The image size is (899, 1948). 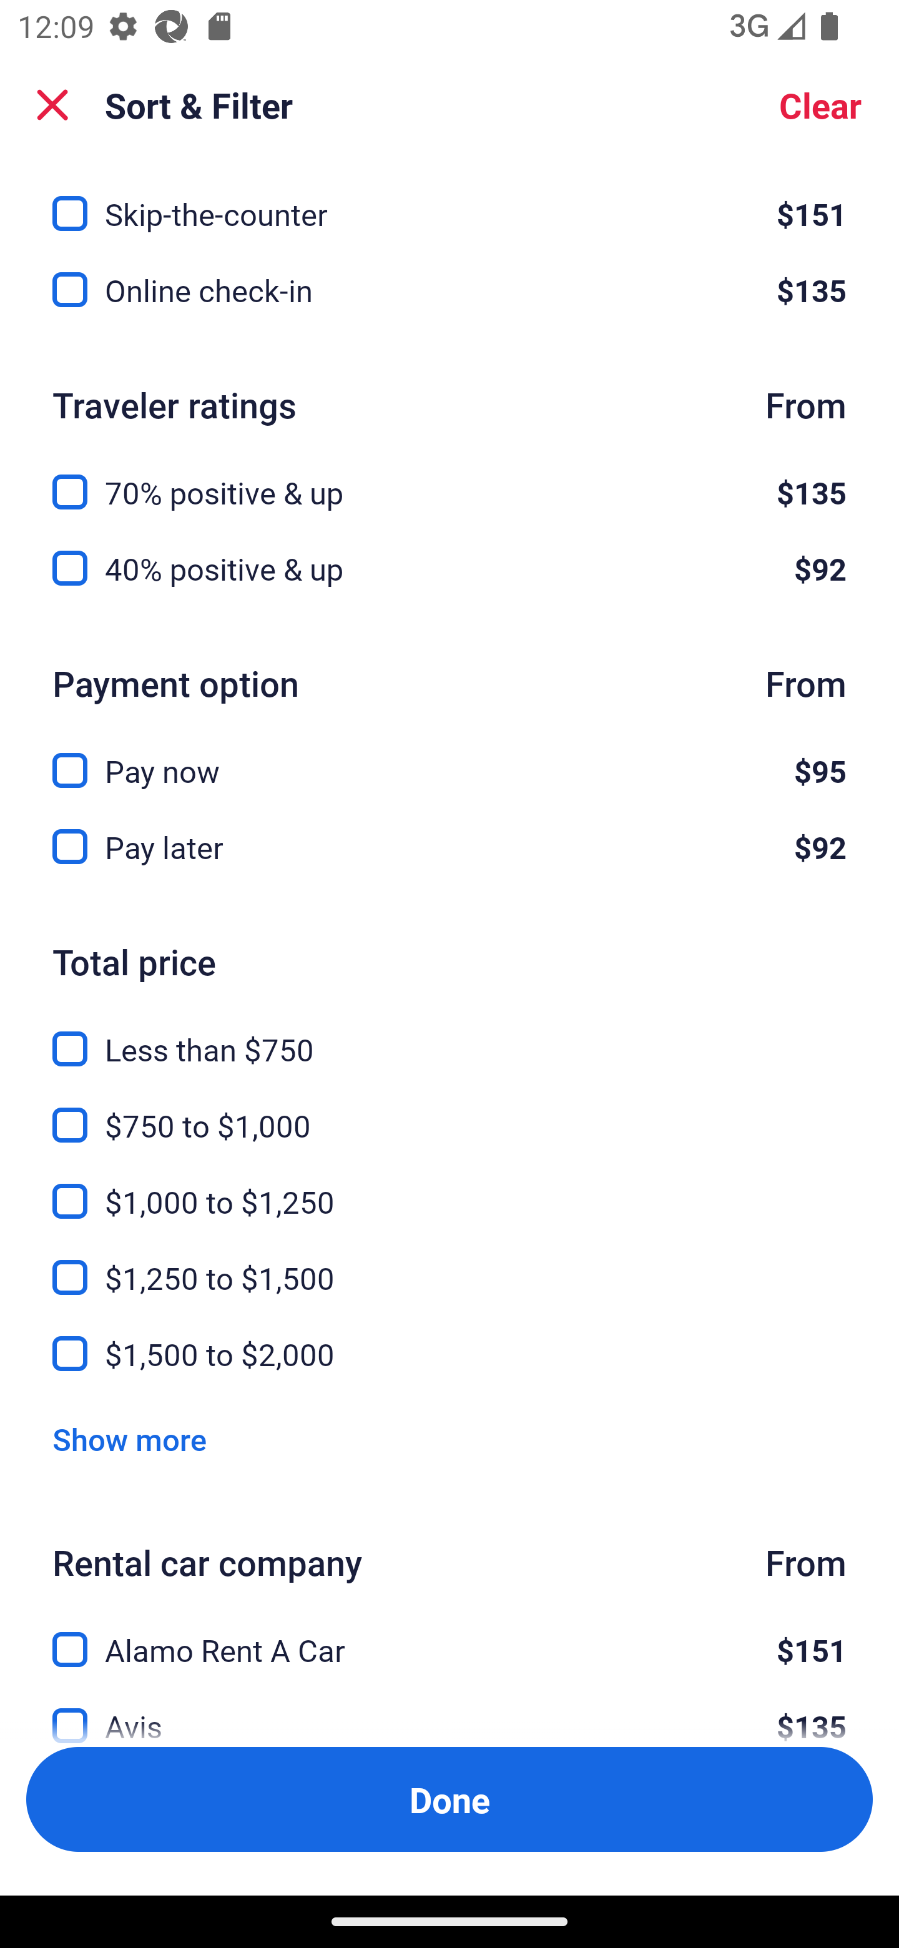 What do you see at coordinates (449, 568) in the screenshot?
I see `40% positive & up, $92 40% positive & up $92` at bounding box center [449, 568].